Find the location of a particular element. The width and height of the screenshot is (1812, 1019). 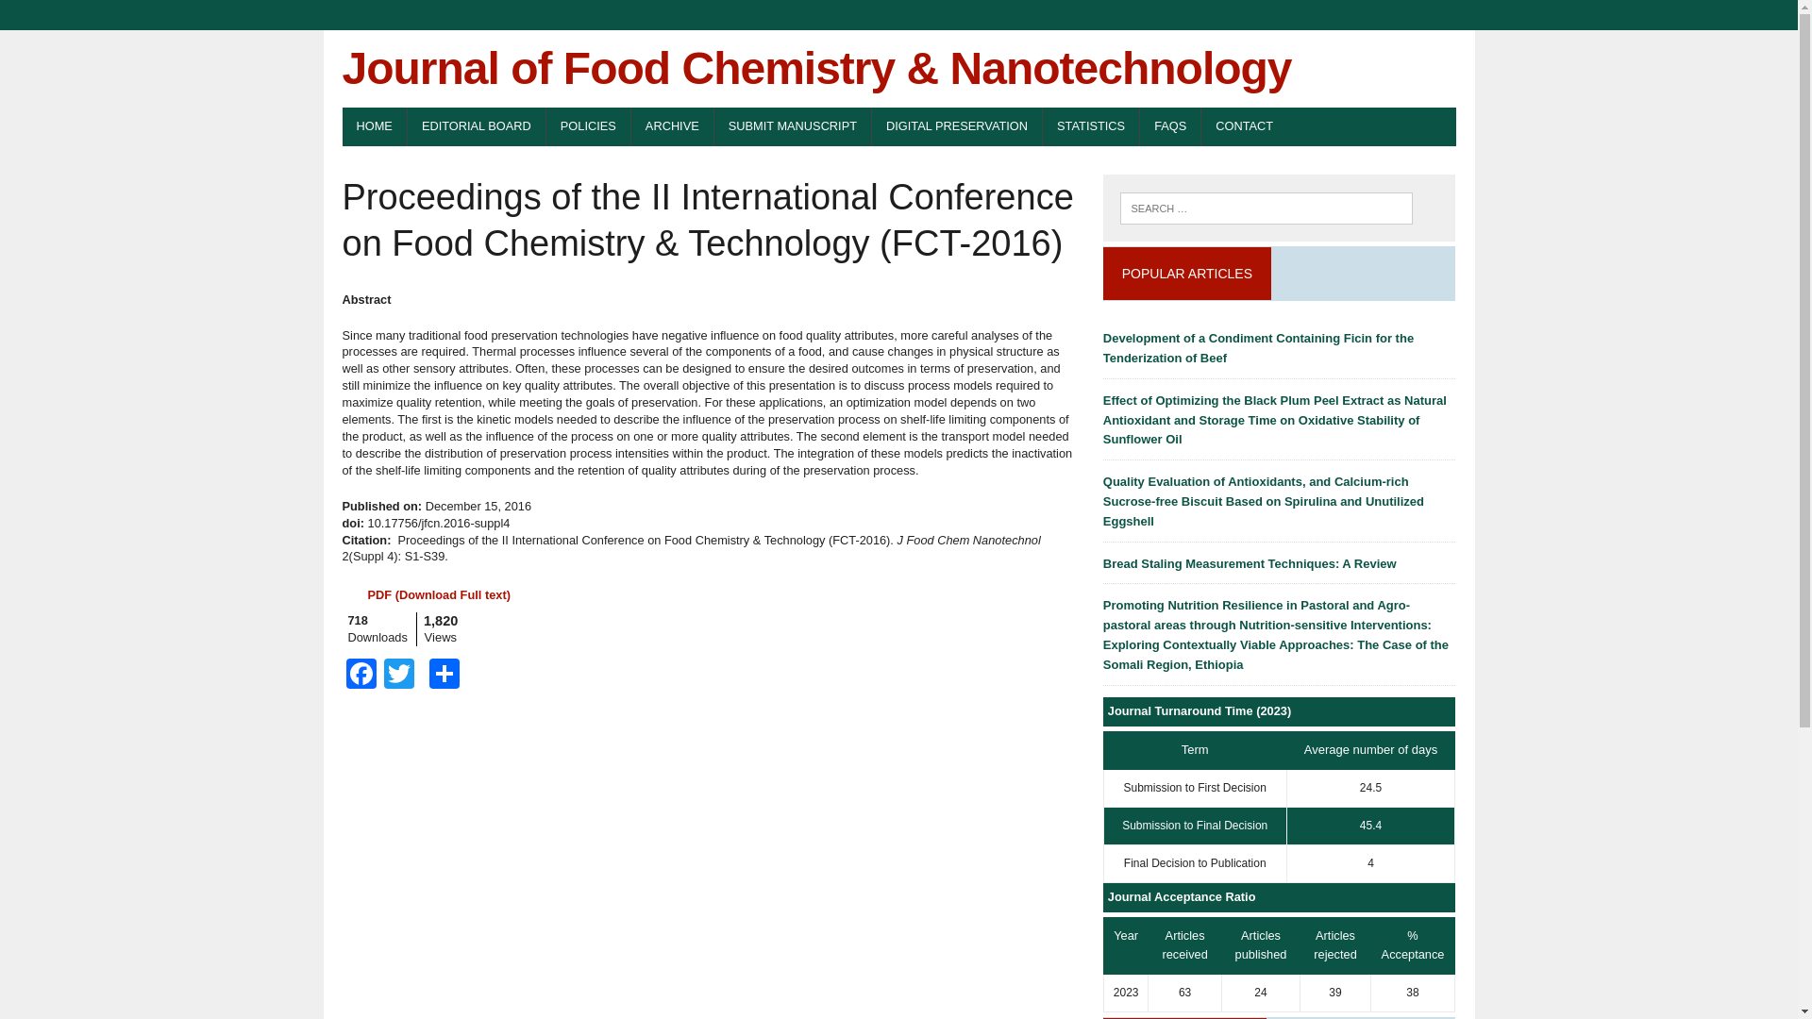

Facebook is located at coordinates (361, 676).